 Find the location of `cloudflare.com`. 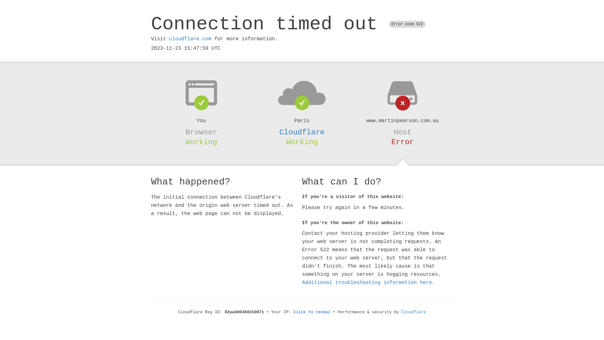

cloudflare.com is located at coordinates (190, 39).